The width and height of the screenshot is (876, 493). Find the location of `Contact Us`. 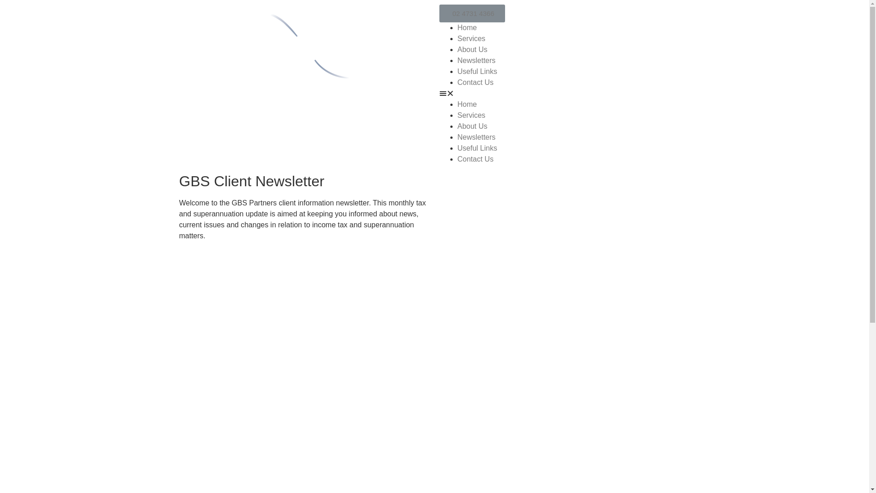

Contact Us is located at coordinates (475, 159).